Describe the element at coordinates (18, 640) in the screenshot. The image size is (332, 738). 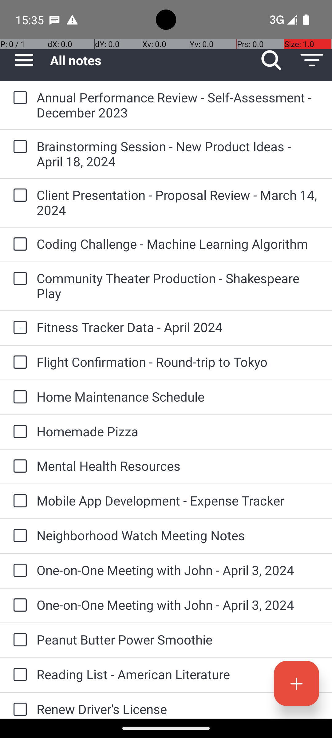
I see `to-do: Peanut Butter Power Smoothie` at that location.